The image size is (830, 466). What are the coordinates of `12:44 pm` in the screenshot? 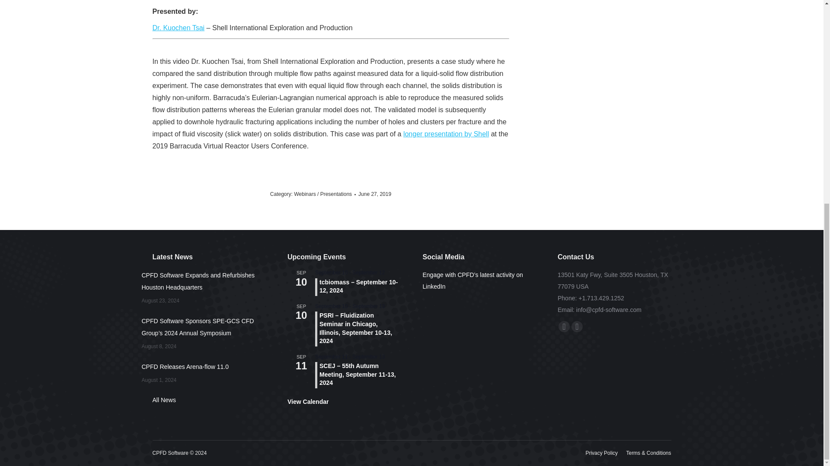 It's located at (374, 194).